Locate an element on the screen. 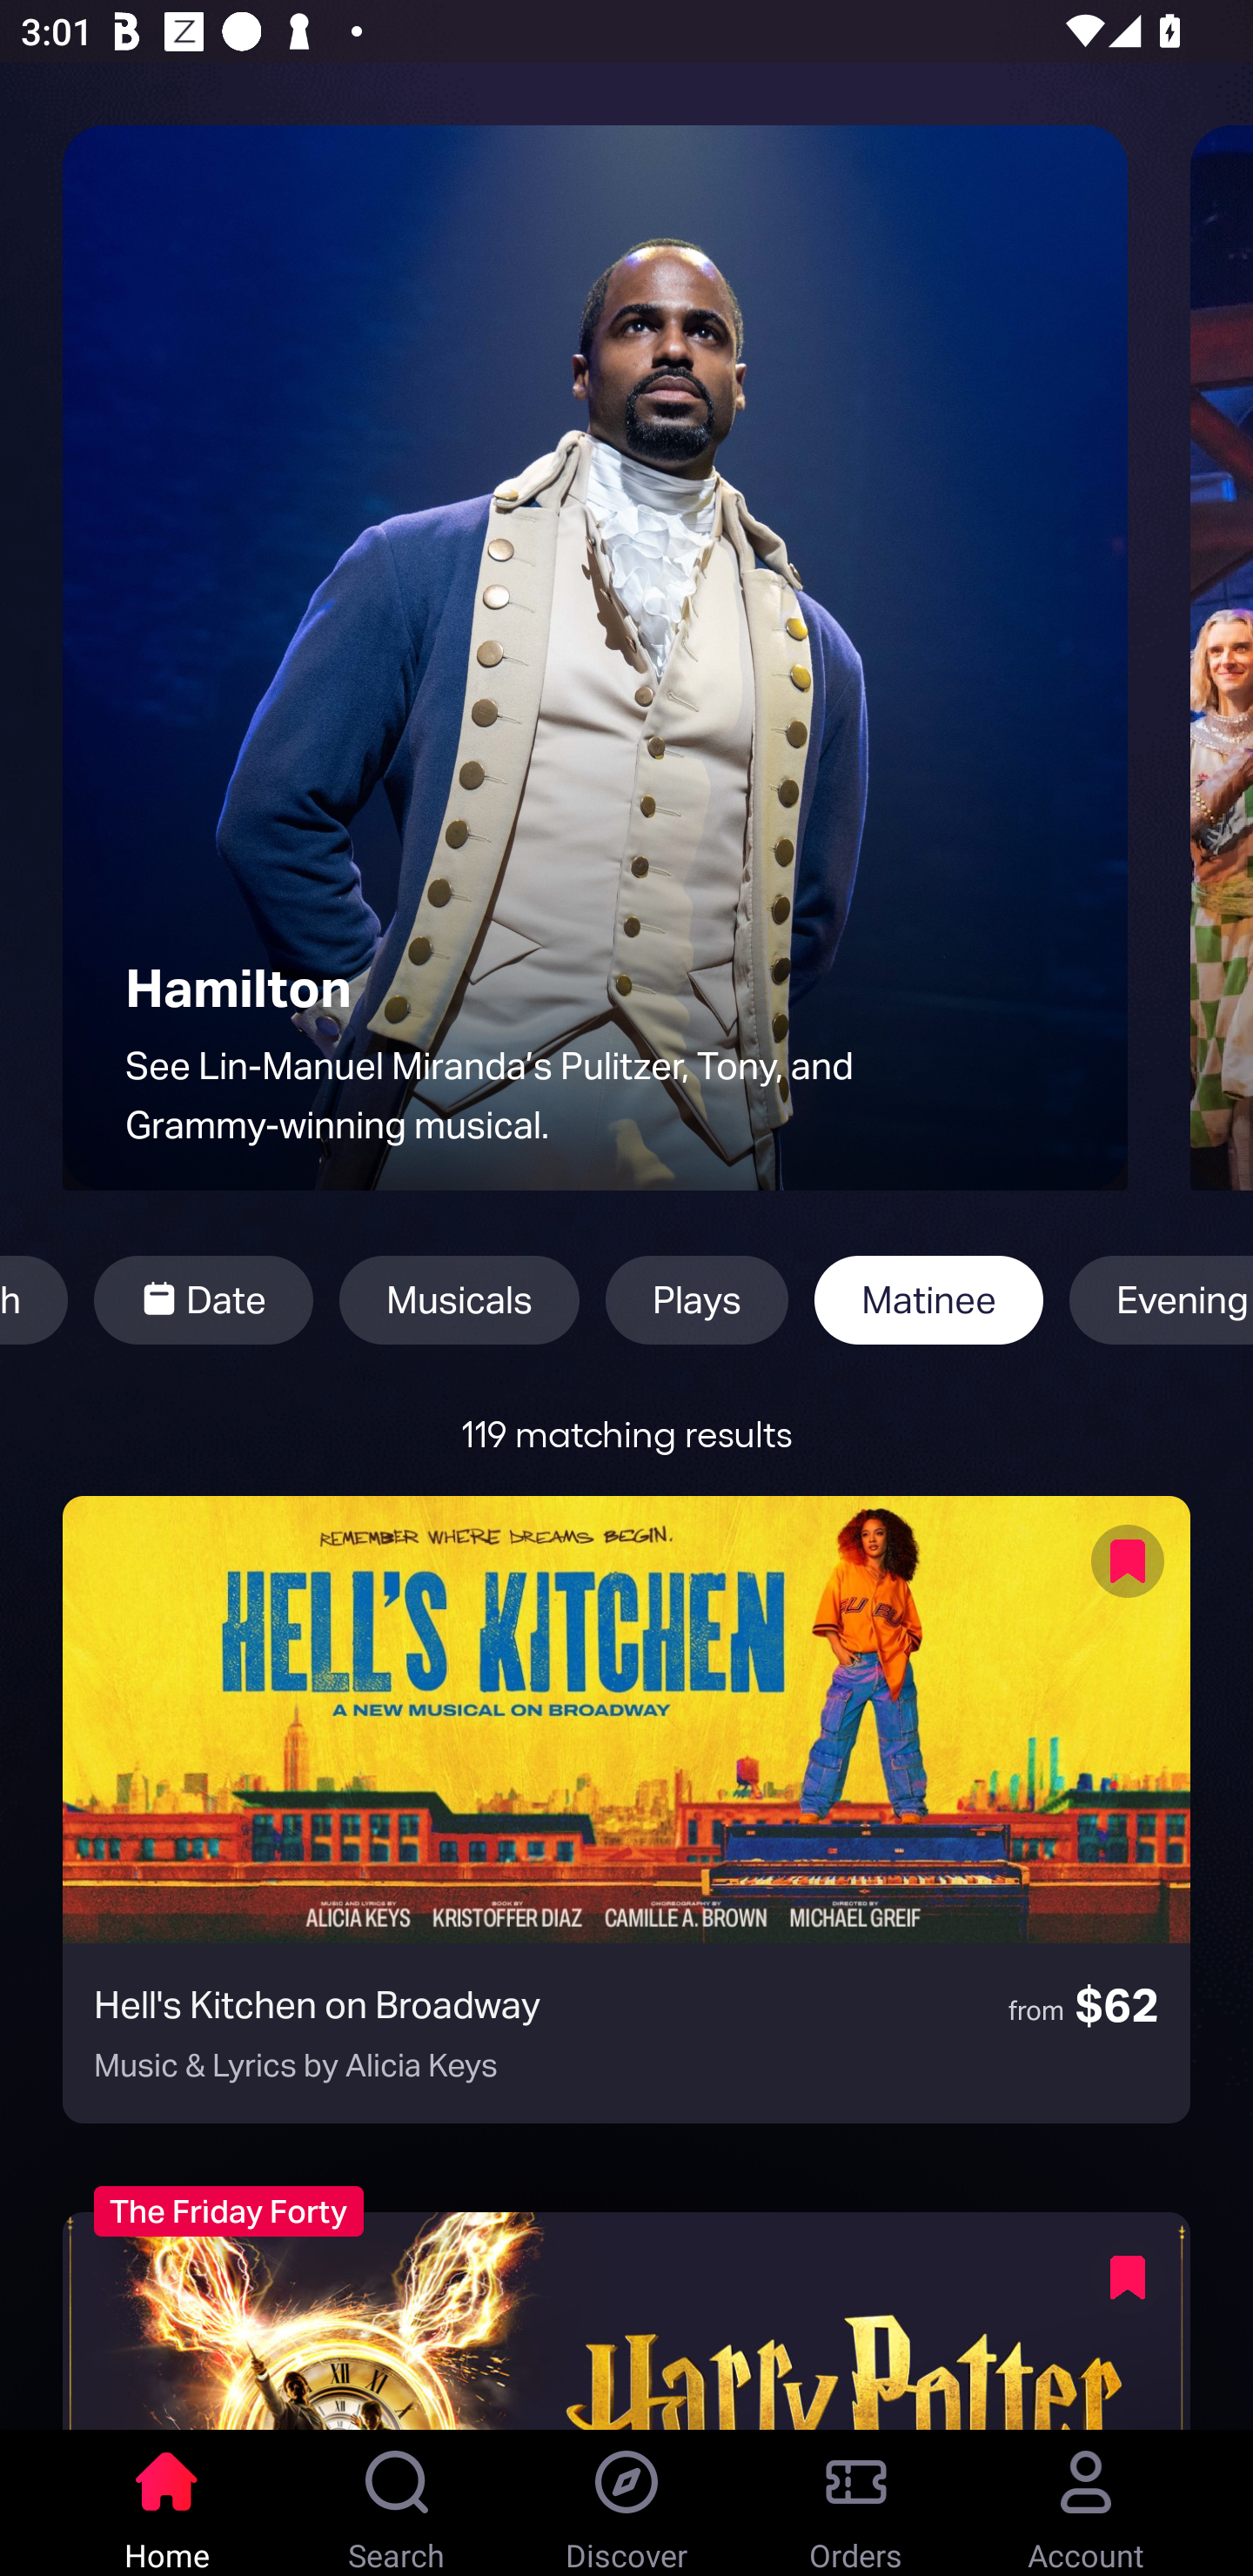  Date is located at coordinates (204, 1300).